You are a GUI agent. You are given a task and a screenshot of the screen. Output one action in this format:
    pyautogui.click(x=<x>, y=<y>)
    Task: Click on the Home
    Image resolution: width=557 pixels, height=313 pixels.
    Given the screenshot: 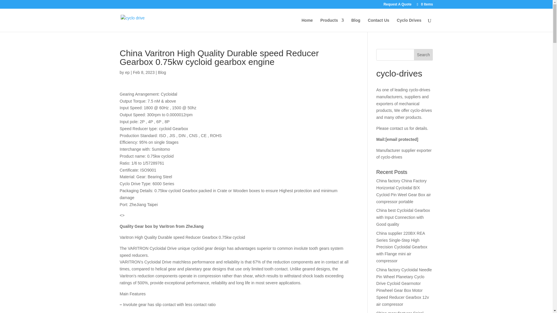 What is the action you would take?
    pyautogui.click(x=308, y=25)
    